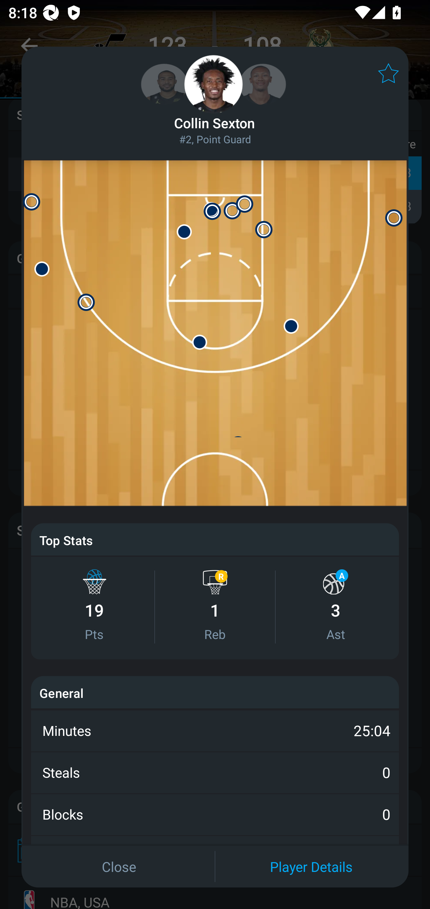  I want to click on Close, so click(119, 866).